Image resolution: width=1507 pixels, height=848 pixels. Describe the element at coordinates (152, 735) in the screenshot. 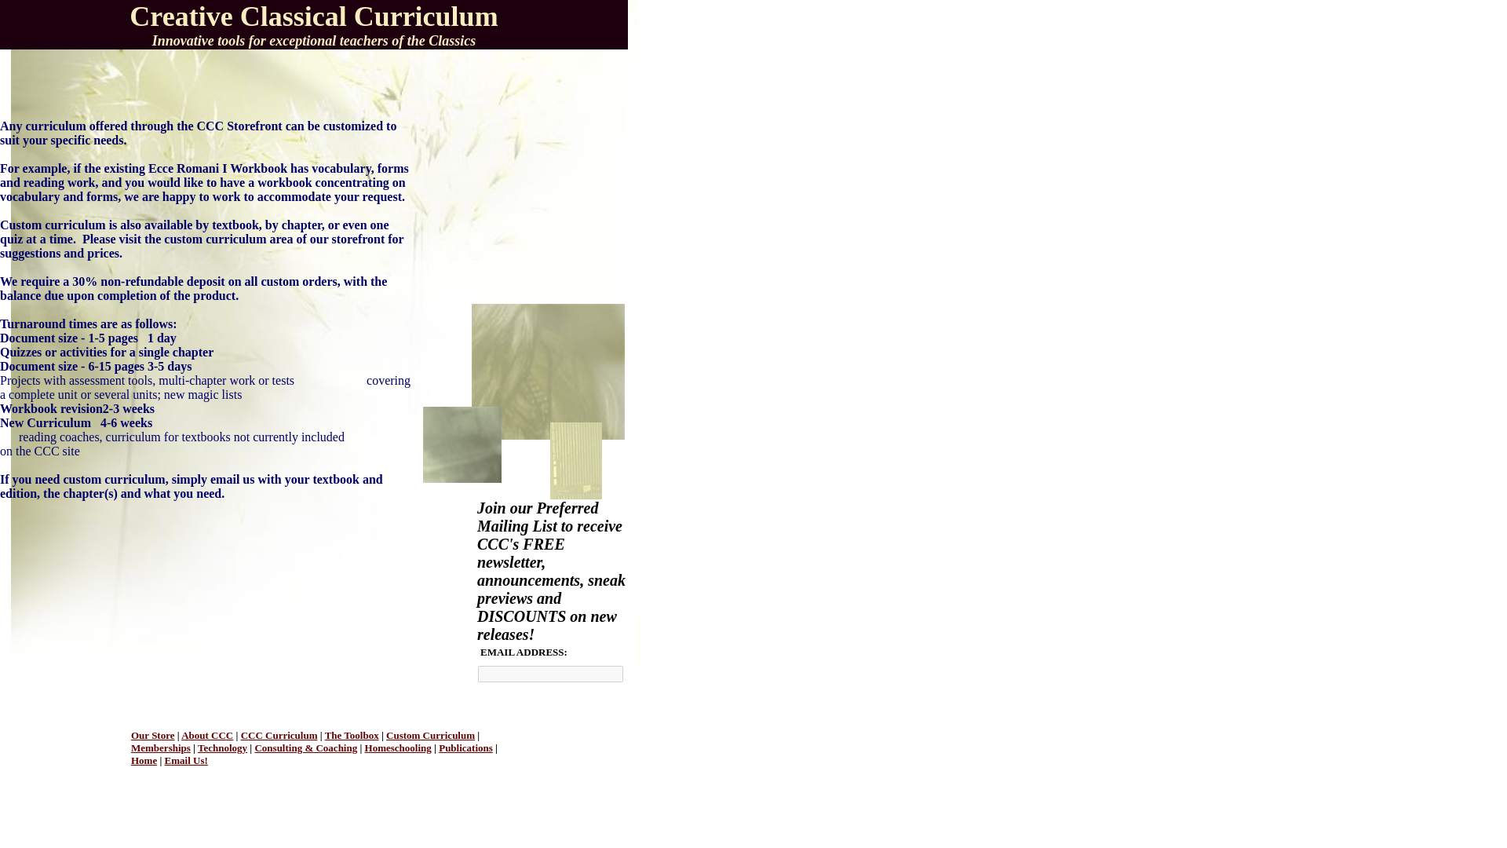

I see `Our Store` at that location.